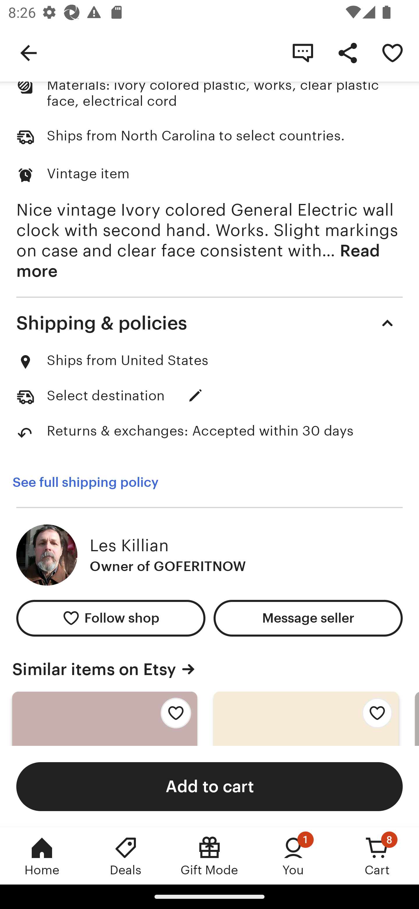 This screenshot has width=419, height=909. Describe the element at coordinates (210, 323) in the screenshot. I see `Shipping & policies` at that location.